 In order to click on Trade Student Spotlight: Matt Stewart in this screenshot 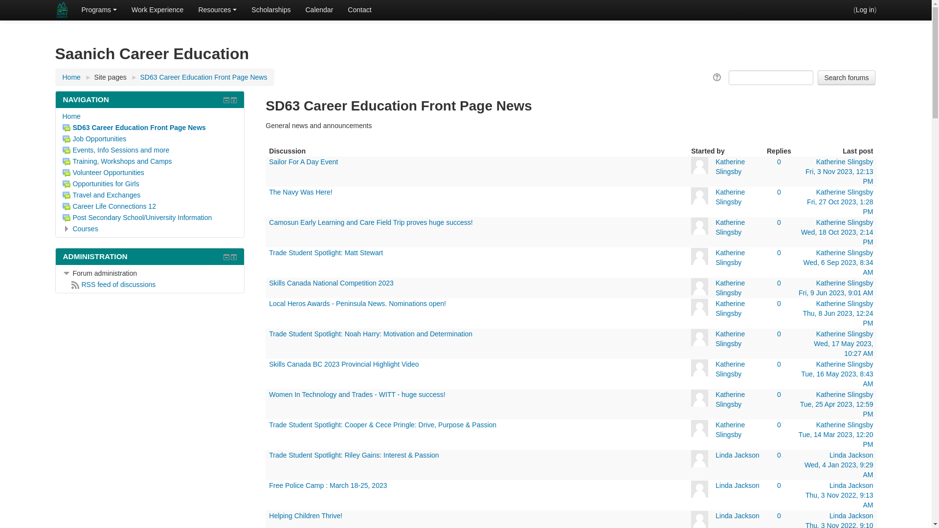, I will do `click(326, 252)`.